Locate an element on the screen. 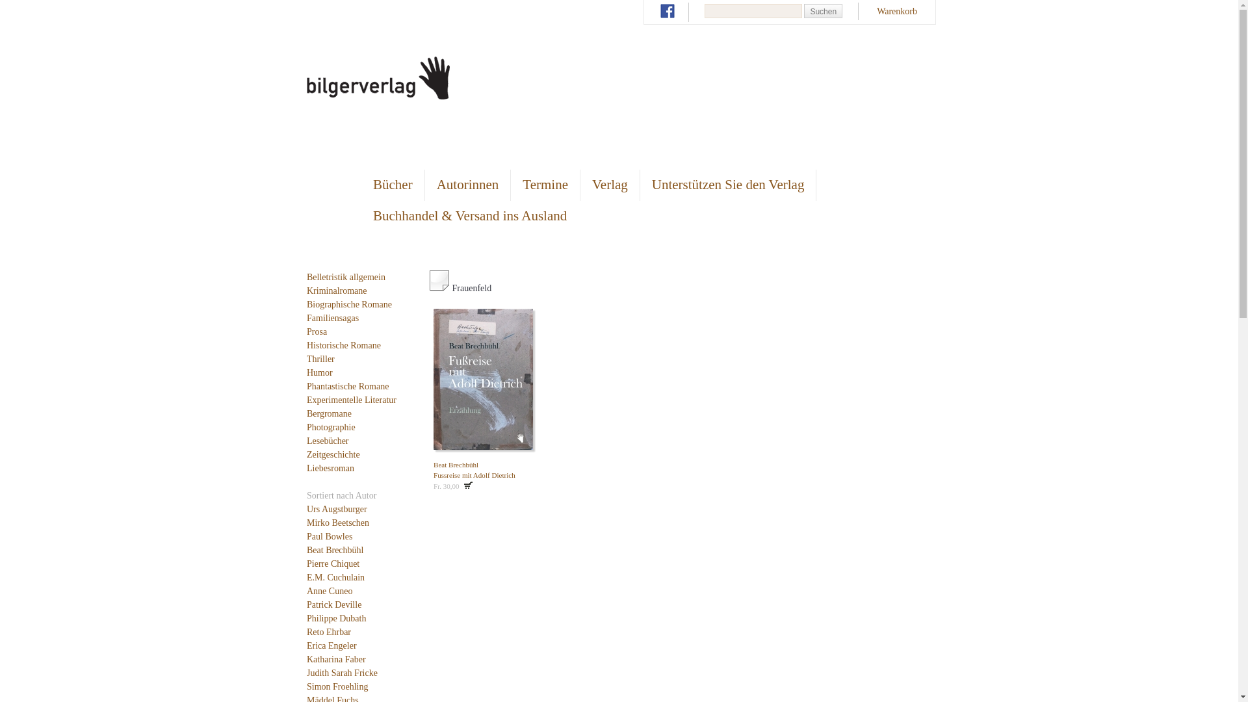  Frauenfeld is located at coordinates (439, 281).